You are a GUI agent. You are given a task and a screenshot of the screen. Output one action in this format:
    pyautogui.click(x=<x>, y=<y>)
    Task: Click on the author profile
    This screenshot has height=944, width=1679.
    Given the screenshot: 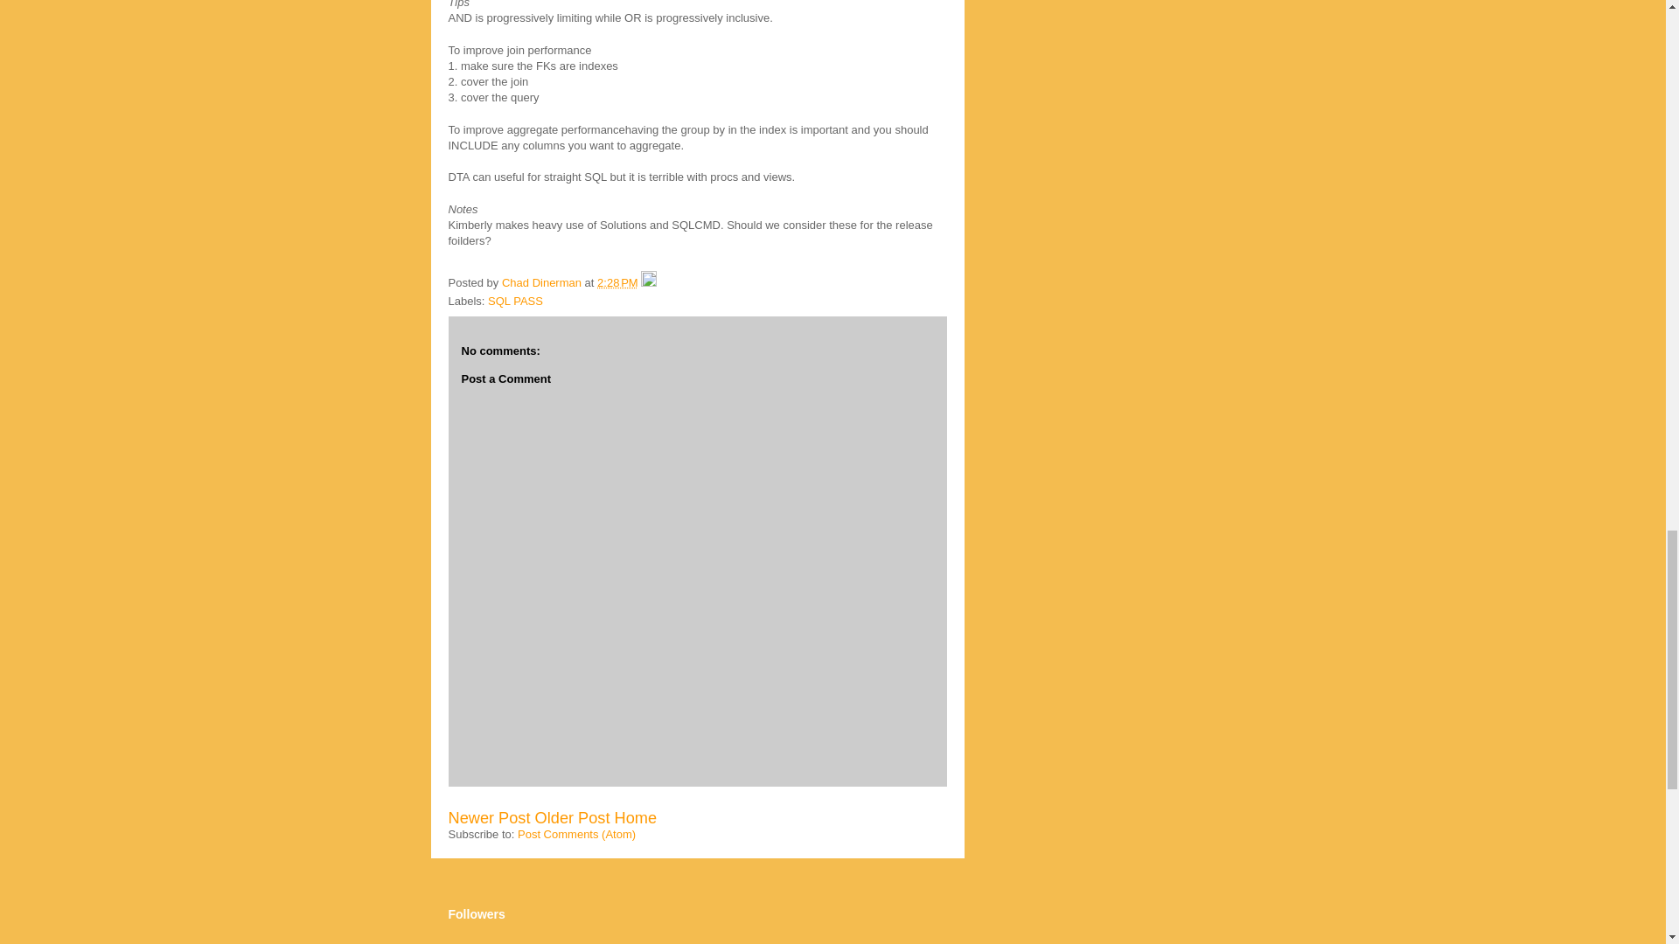 What is the action you would take?
    pyautogui.click(x=543, y=282)
    